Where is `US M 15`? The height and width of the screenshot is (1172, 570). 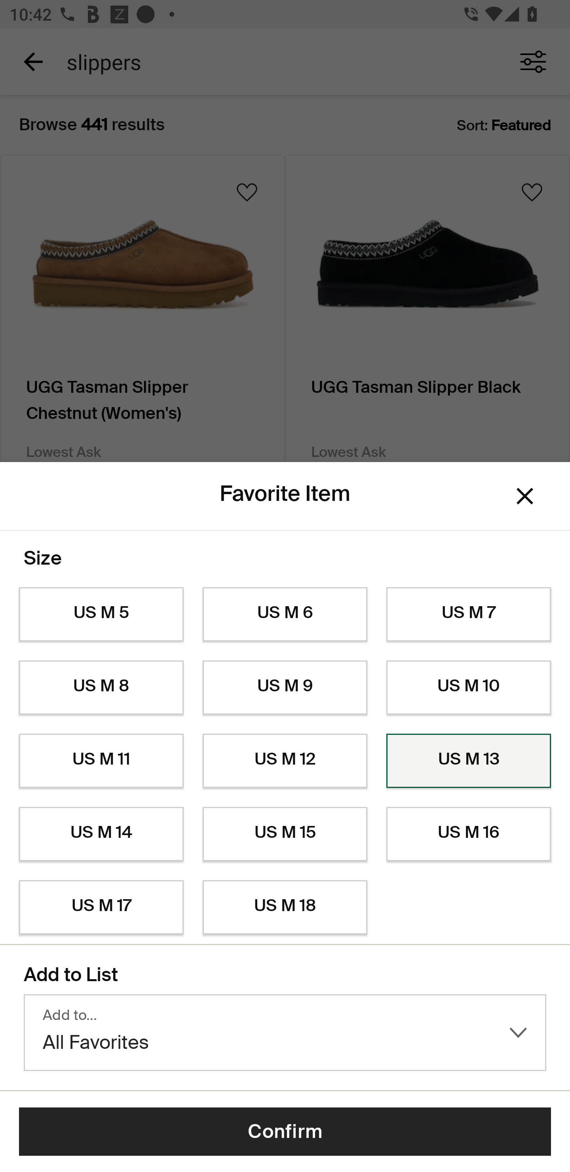
US M 15 is located at coordinates (285, 834).